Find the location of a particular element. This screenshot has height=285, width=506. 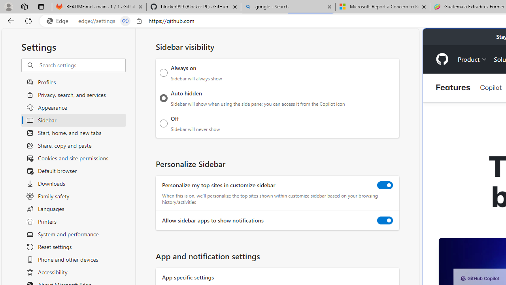

Features is located at coordinates (453, 88).